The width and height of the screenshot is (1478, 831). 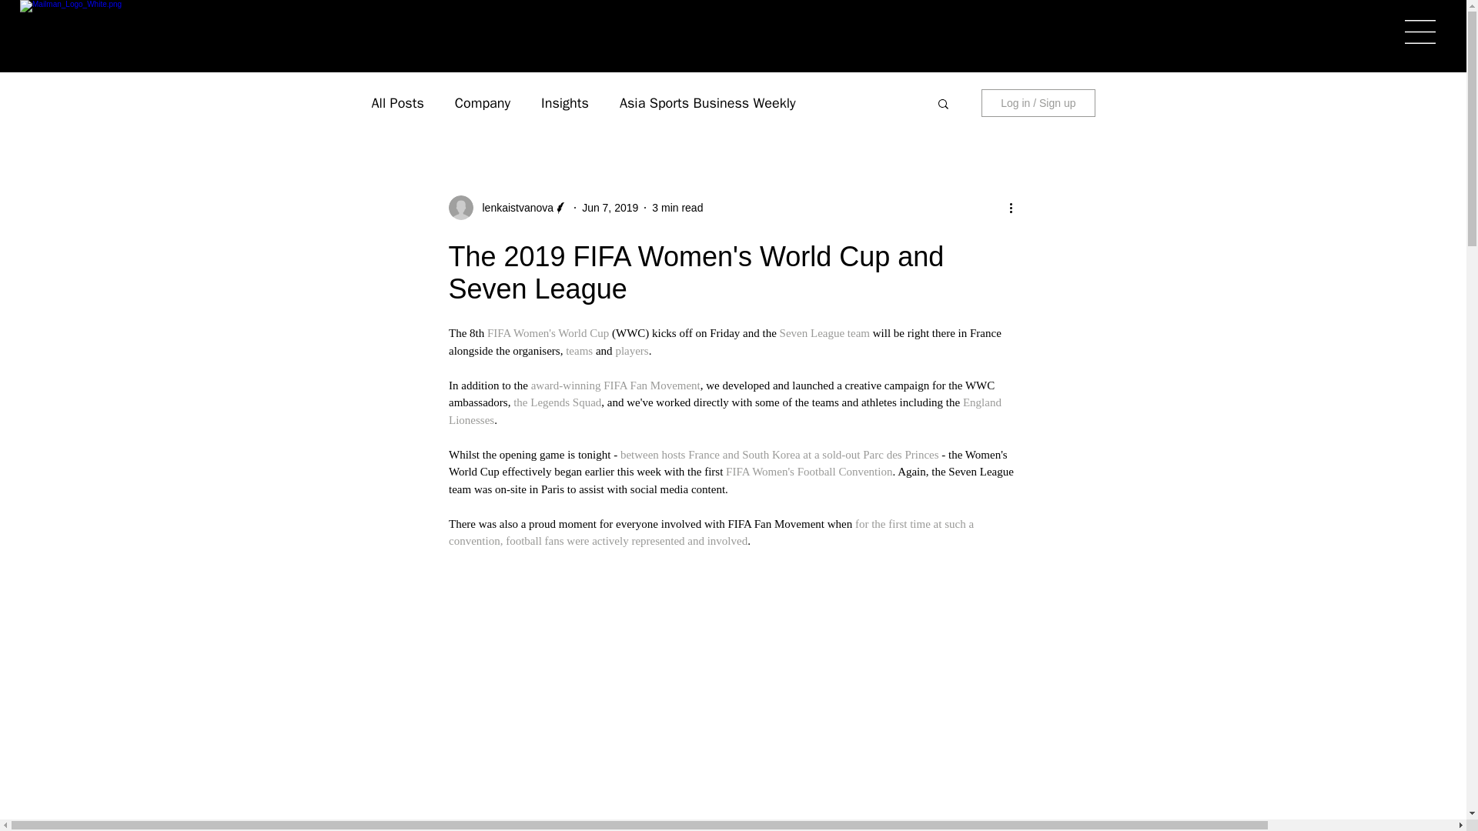 I want to click on 3 min read, so click(x=677, y=208).